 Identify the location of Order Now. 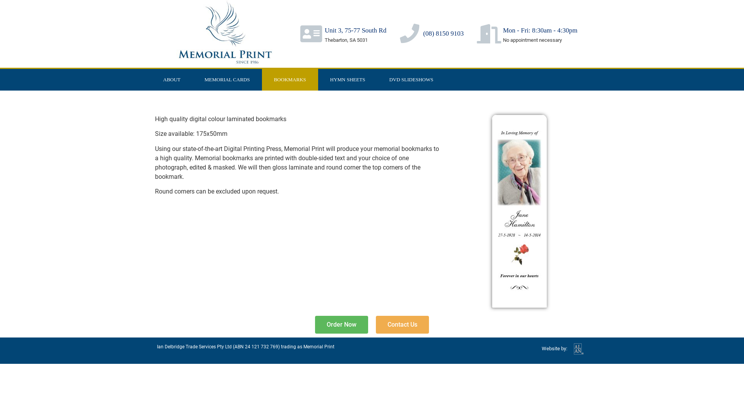
(342, 325).